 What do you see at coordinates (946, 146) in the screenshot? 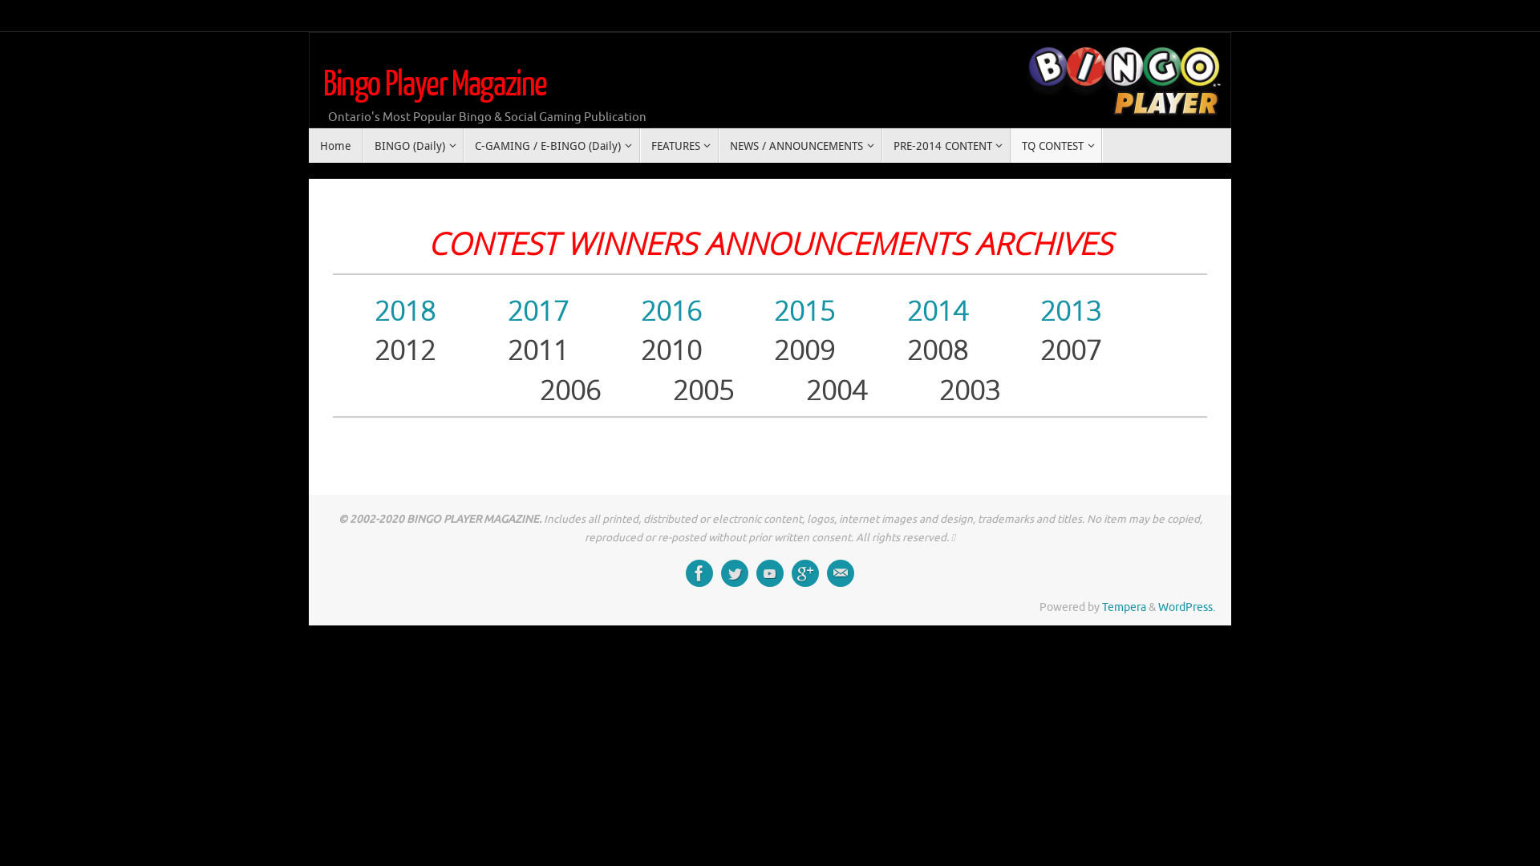
I see `PRE-2014 CONTENT` at bounding box center [946, 146].